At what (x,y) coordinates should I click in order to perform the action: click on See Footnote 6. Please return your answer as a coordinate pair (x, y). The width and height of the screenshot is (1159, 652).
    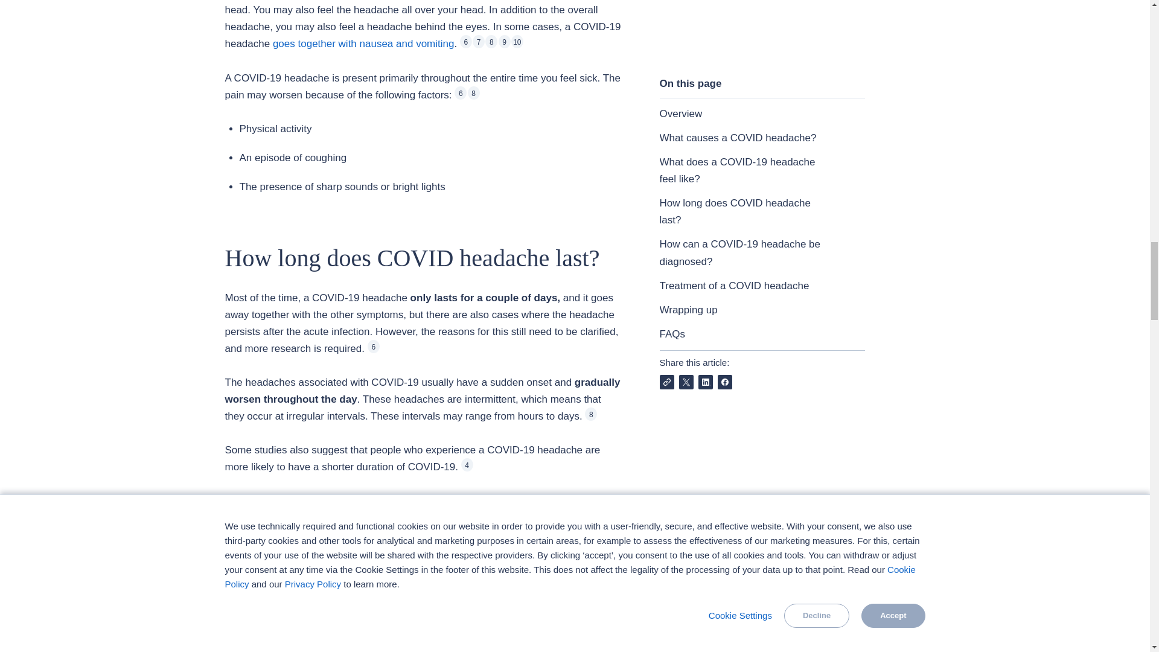
    Looking at the image, I should click on (466, 41).